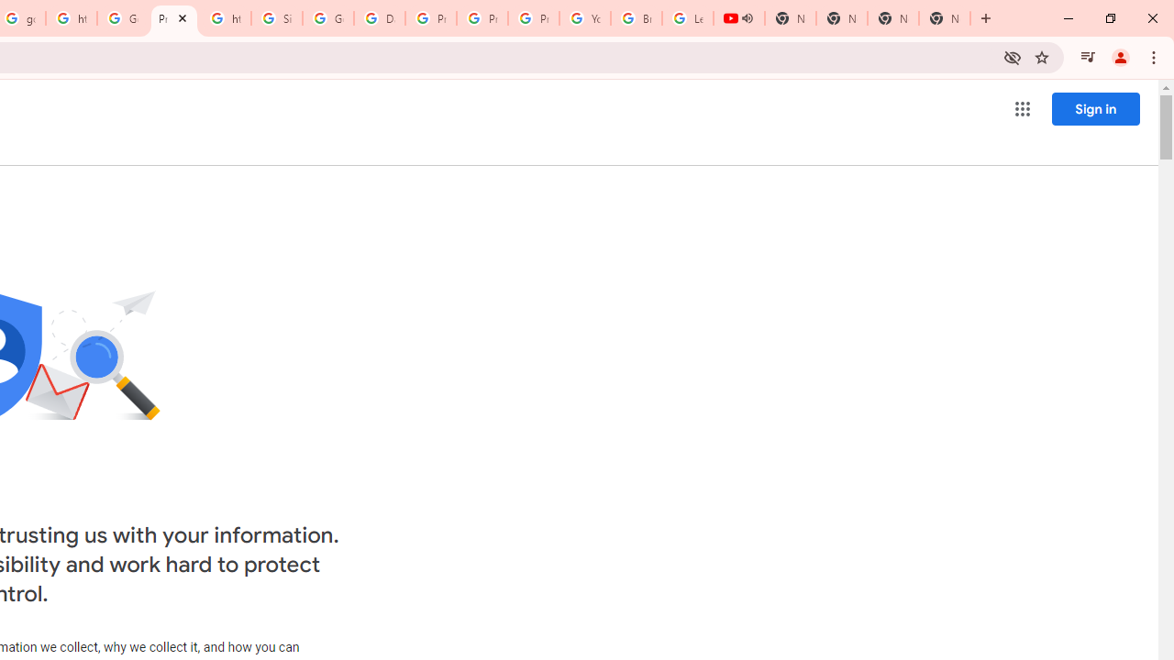  I want to click on Sign in - Google Accounts, so click(277, 18).